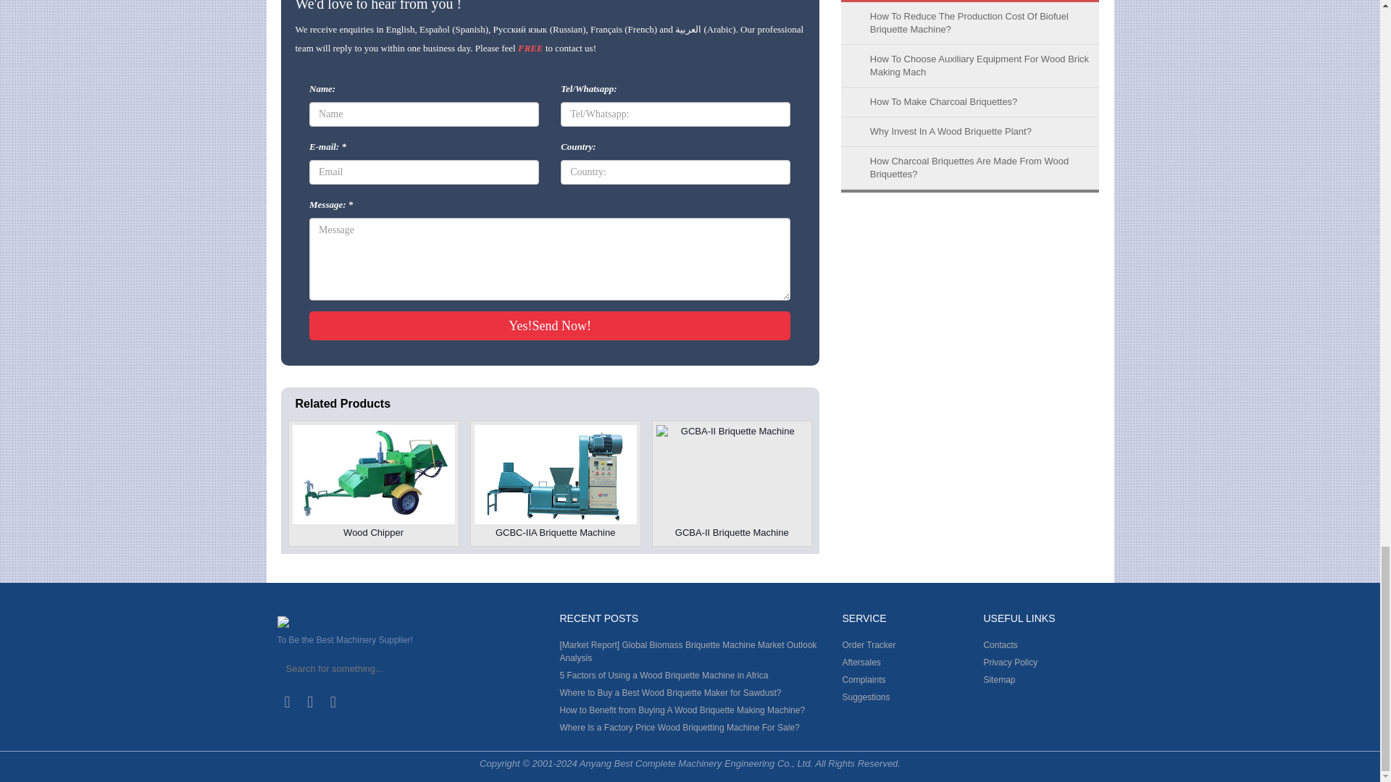 This screenshot has width=1391, height=782. Describe the element at coordinates (373, 484) in the screenshot. I see `Wood Chipper` at that location.